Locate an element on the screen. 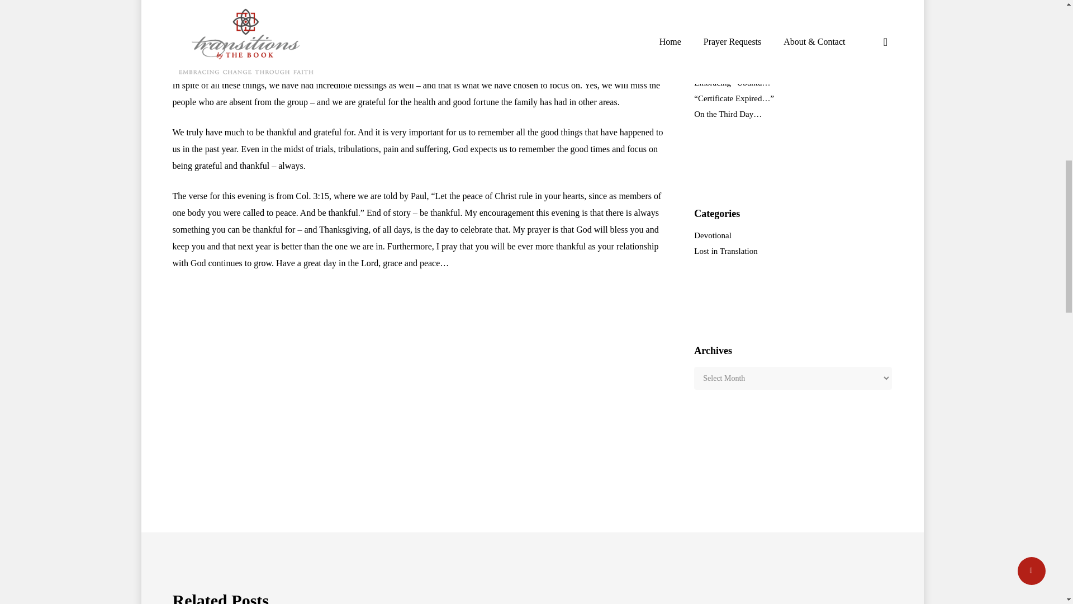  Lost in Translation is located at coordinates (792, 251).